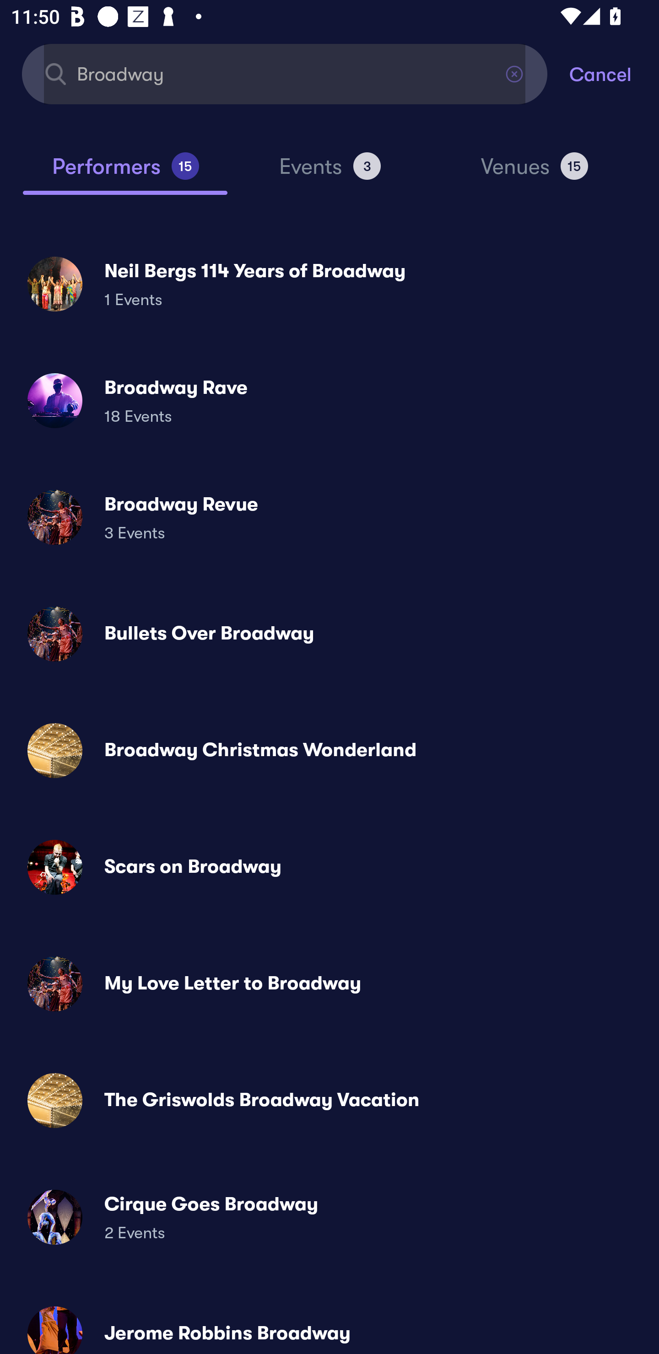  Describe the element at coordinates (329, 983) in the screenshot. I see `My Love Letter to Broadway` at that location.